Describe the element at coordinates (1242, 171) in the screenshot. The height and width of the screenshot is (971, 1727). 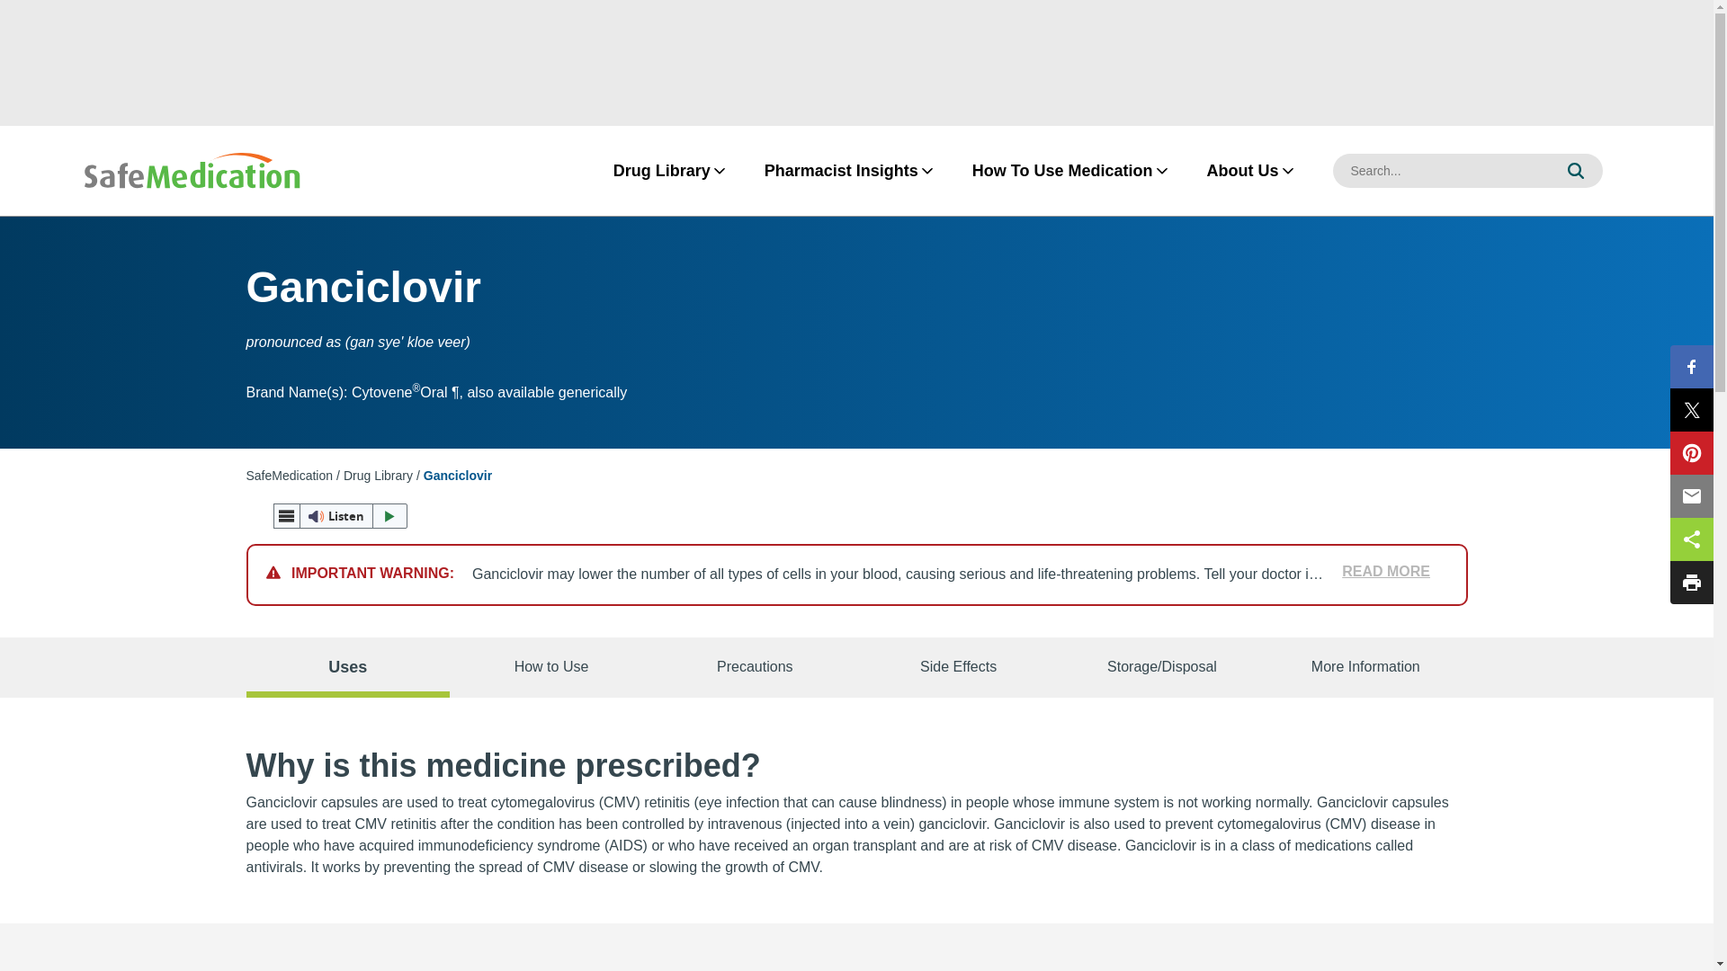
I see `About Us` at that location.